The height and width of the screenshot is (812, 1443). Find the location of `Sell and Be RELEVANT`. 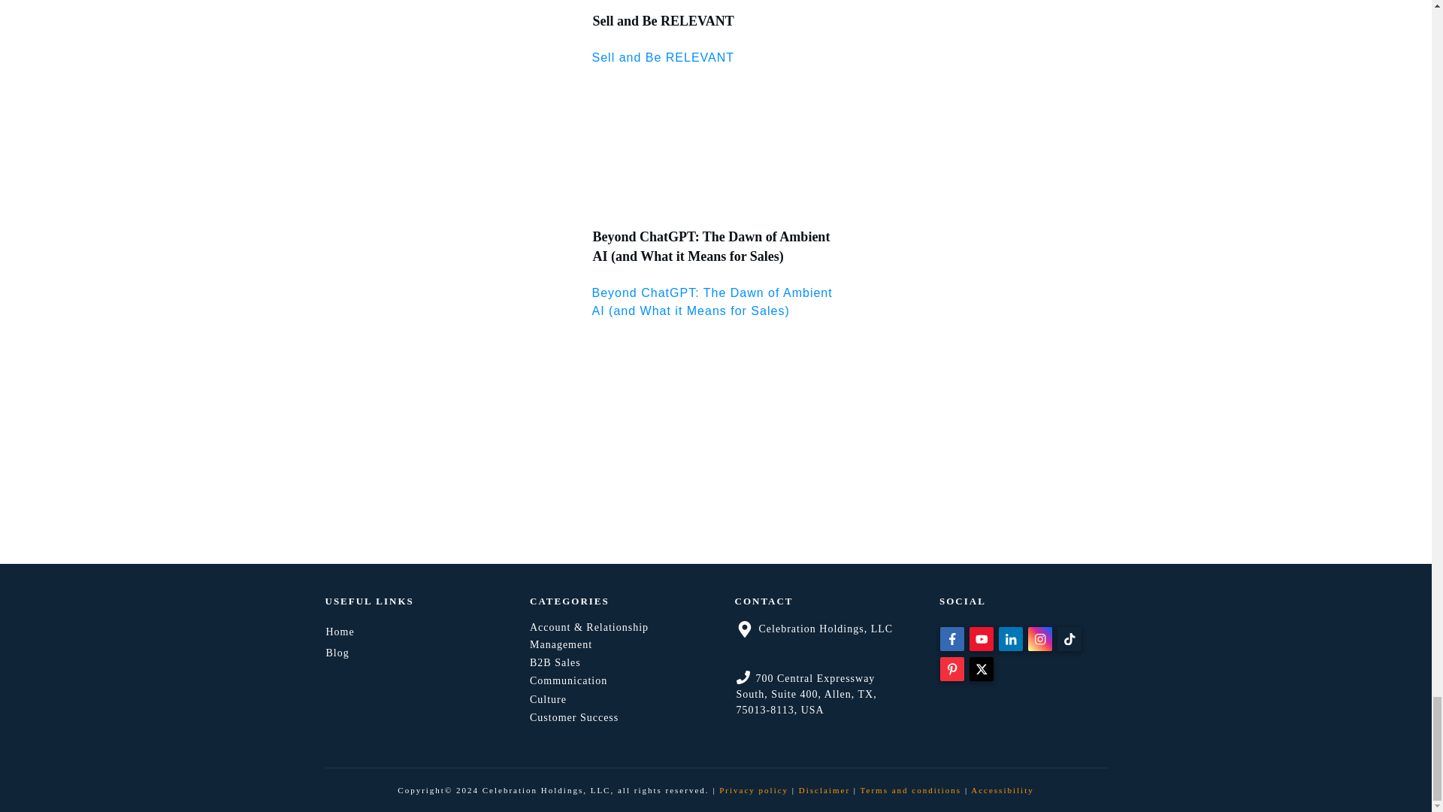

Sell and Be RELEVANT is located at coordinates (663, 57).